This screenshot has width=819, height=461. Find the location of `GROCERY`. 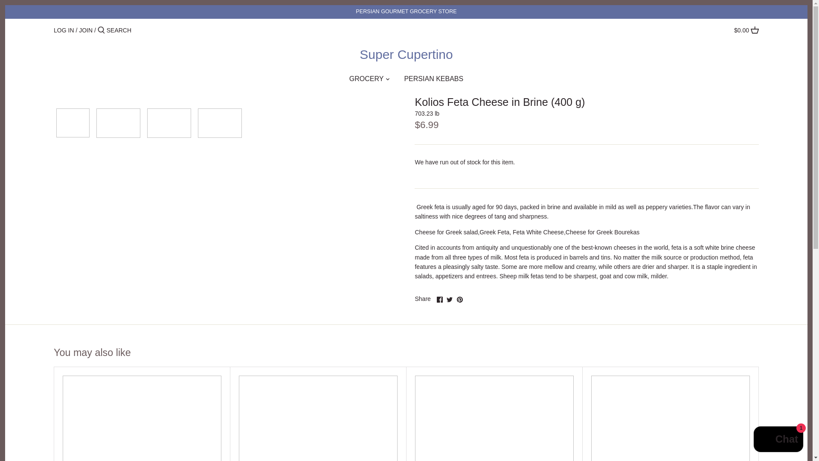

GROCERY is located at coordinates (366, 80).